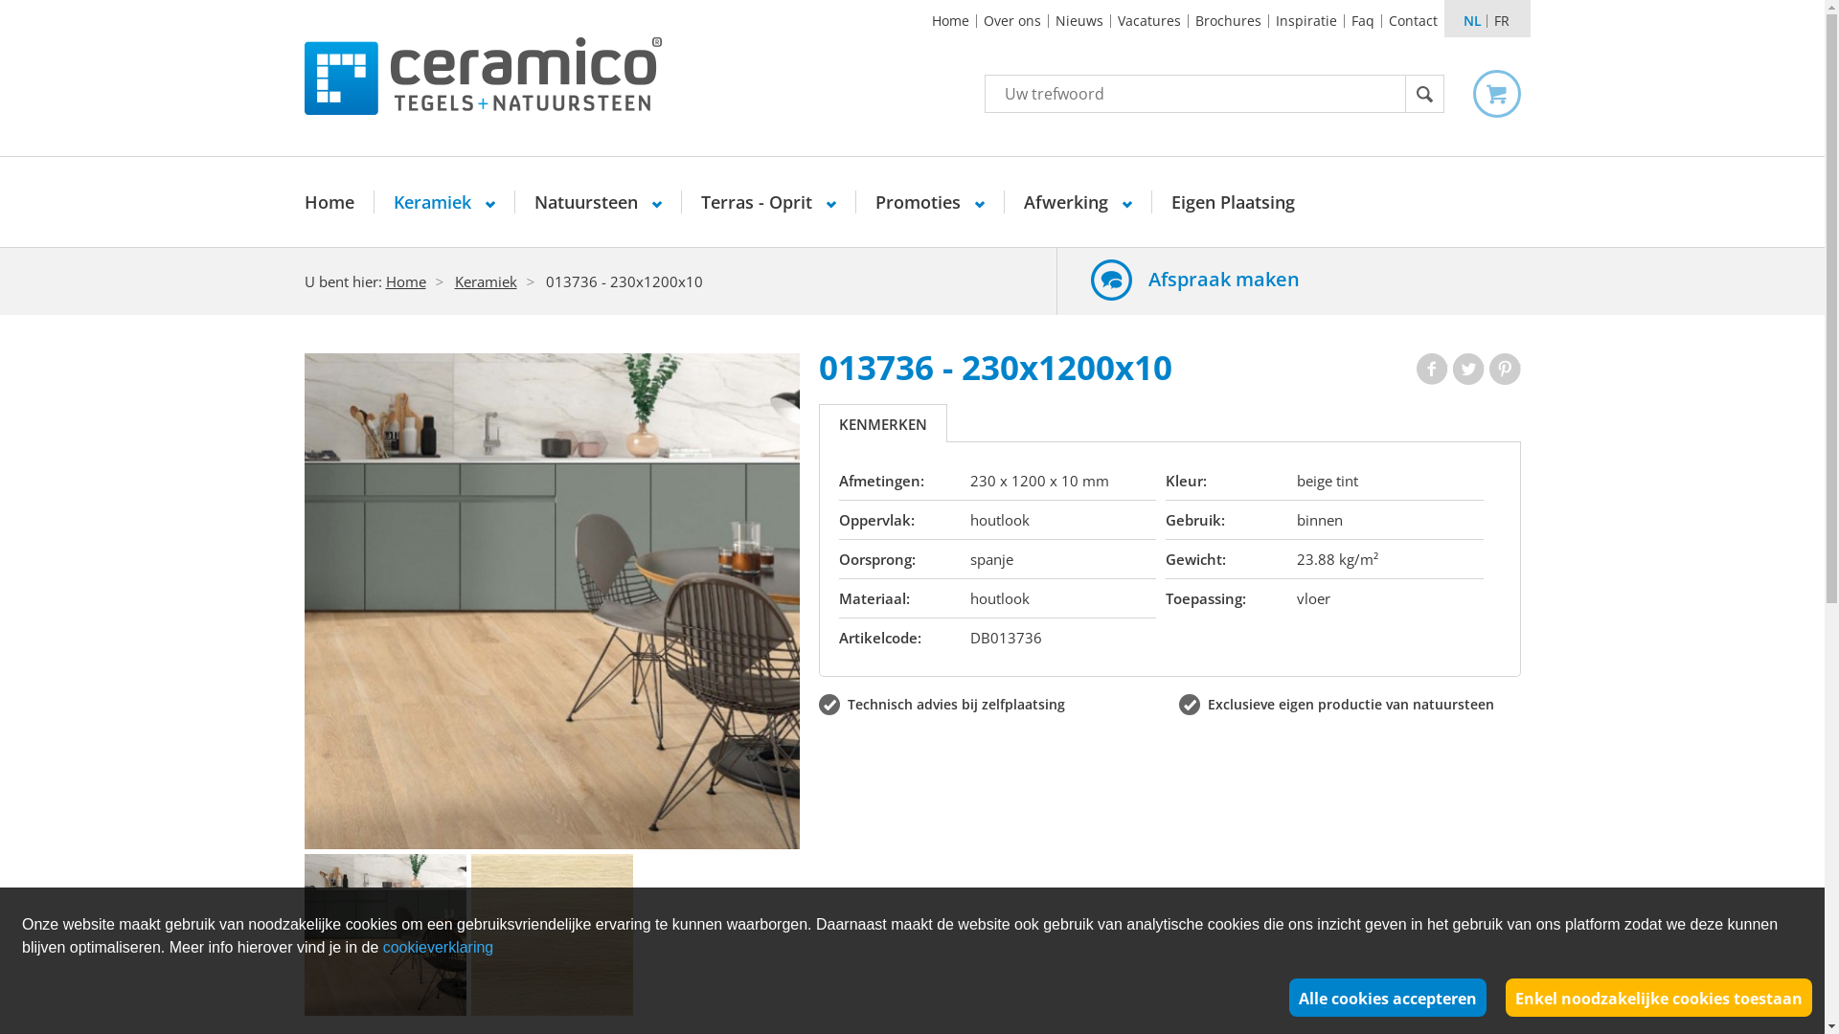 The image size is (1839, 1034). Describe the element at coordinates (1659, 998) in the screenshot. I see `Enkel noodzakelijke cookies toestaan` at that location.